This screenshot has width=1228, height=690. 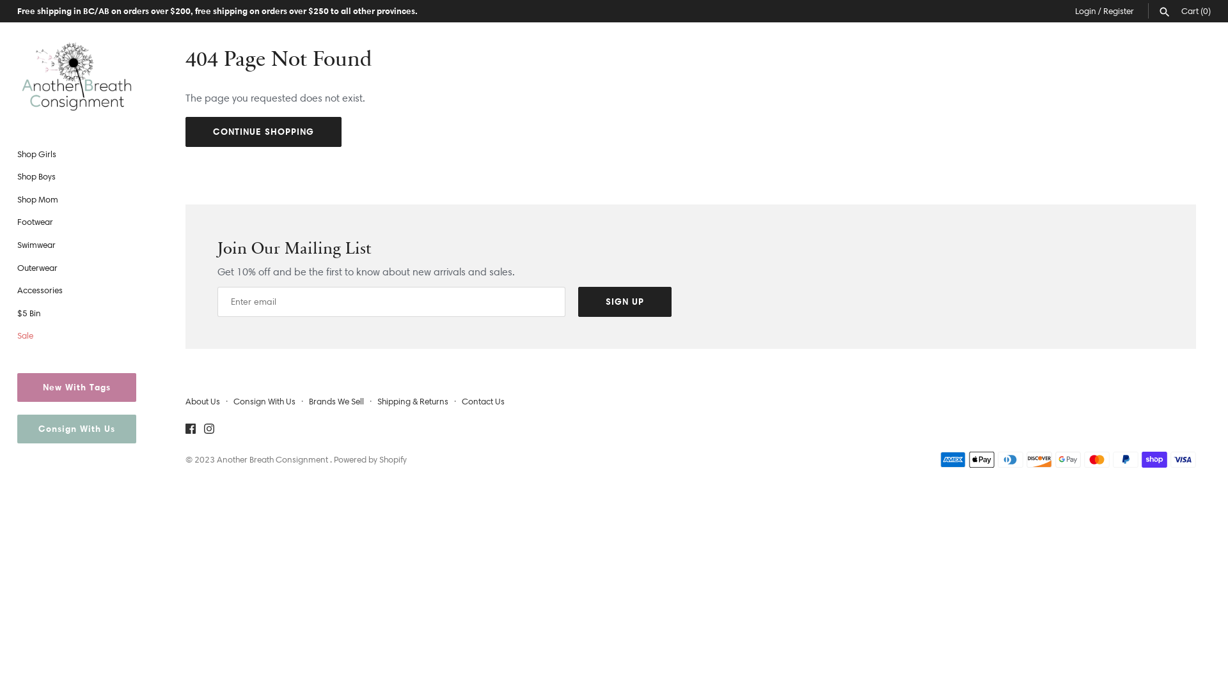 What do you see at coordinates (1119, 11) in the screenshot?
I see `Register` at bounding box center [1119, 11].